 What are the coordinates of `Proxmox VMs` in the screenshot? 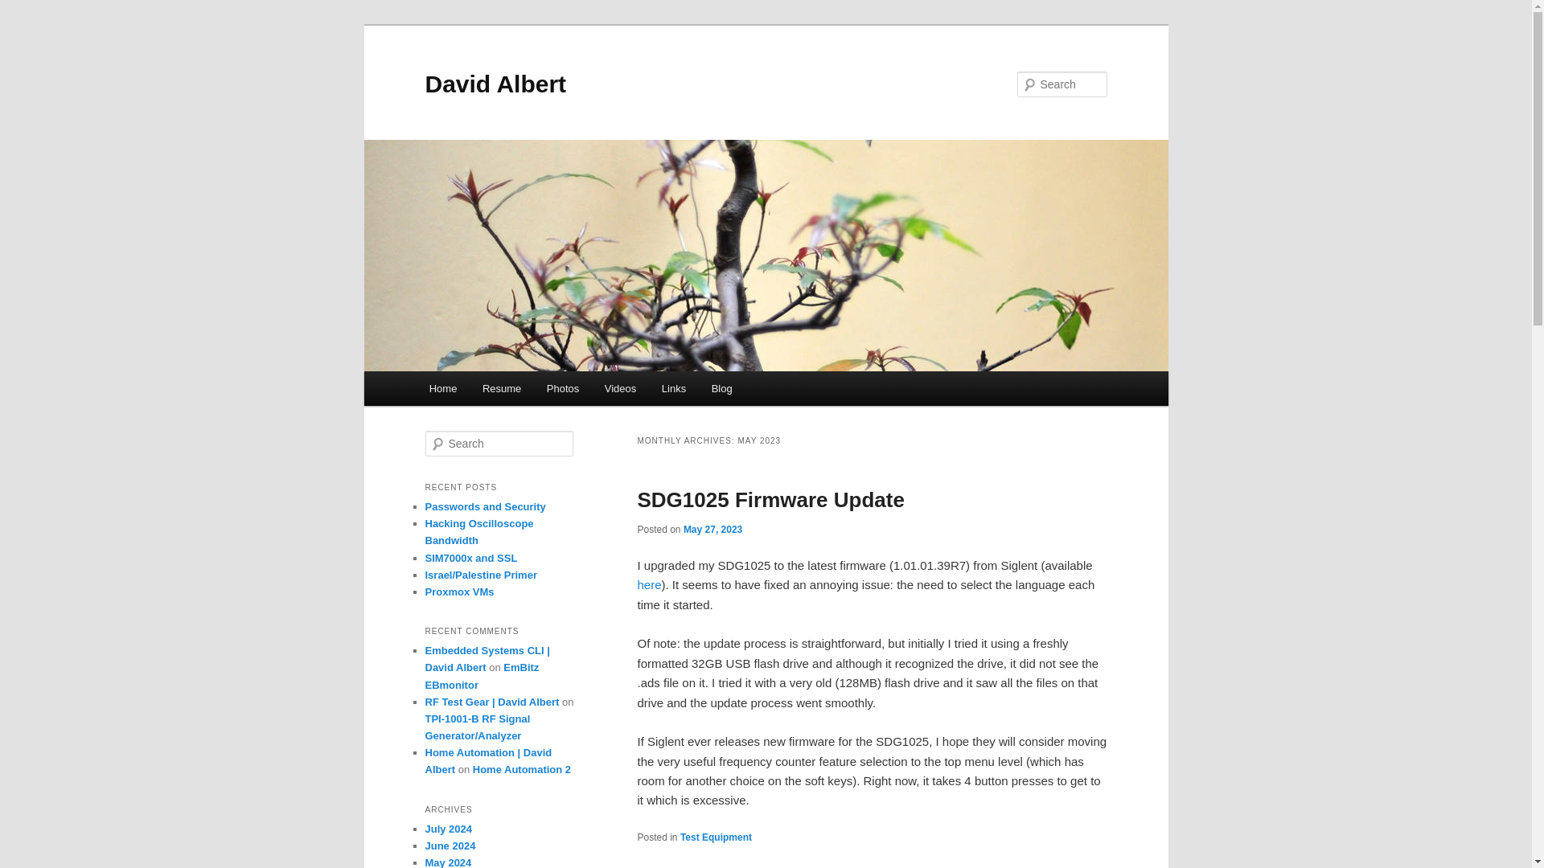 It's located at (459, 592).